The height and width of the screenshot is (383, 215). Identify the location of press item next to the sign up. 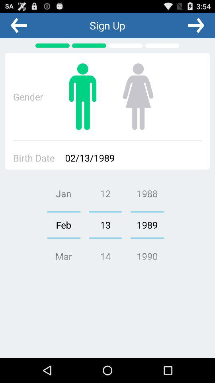
(19, 25).